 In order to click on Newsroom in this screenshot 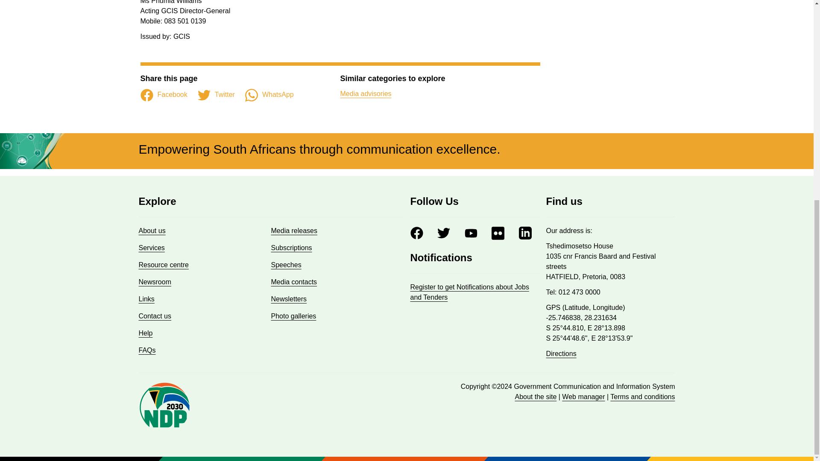, I will do `click(155, 282)`.